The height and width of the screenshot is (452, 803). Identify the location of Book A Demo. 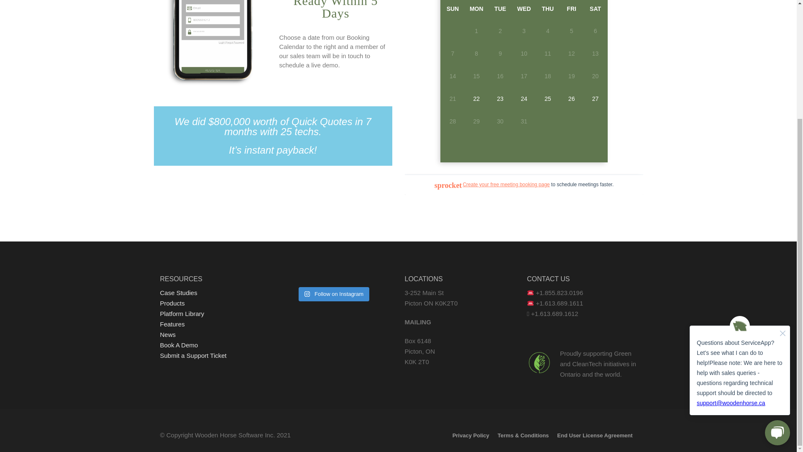
(179, 345).